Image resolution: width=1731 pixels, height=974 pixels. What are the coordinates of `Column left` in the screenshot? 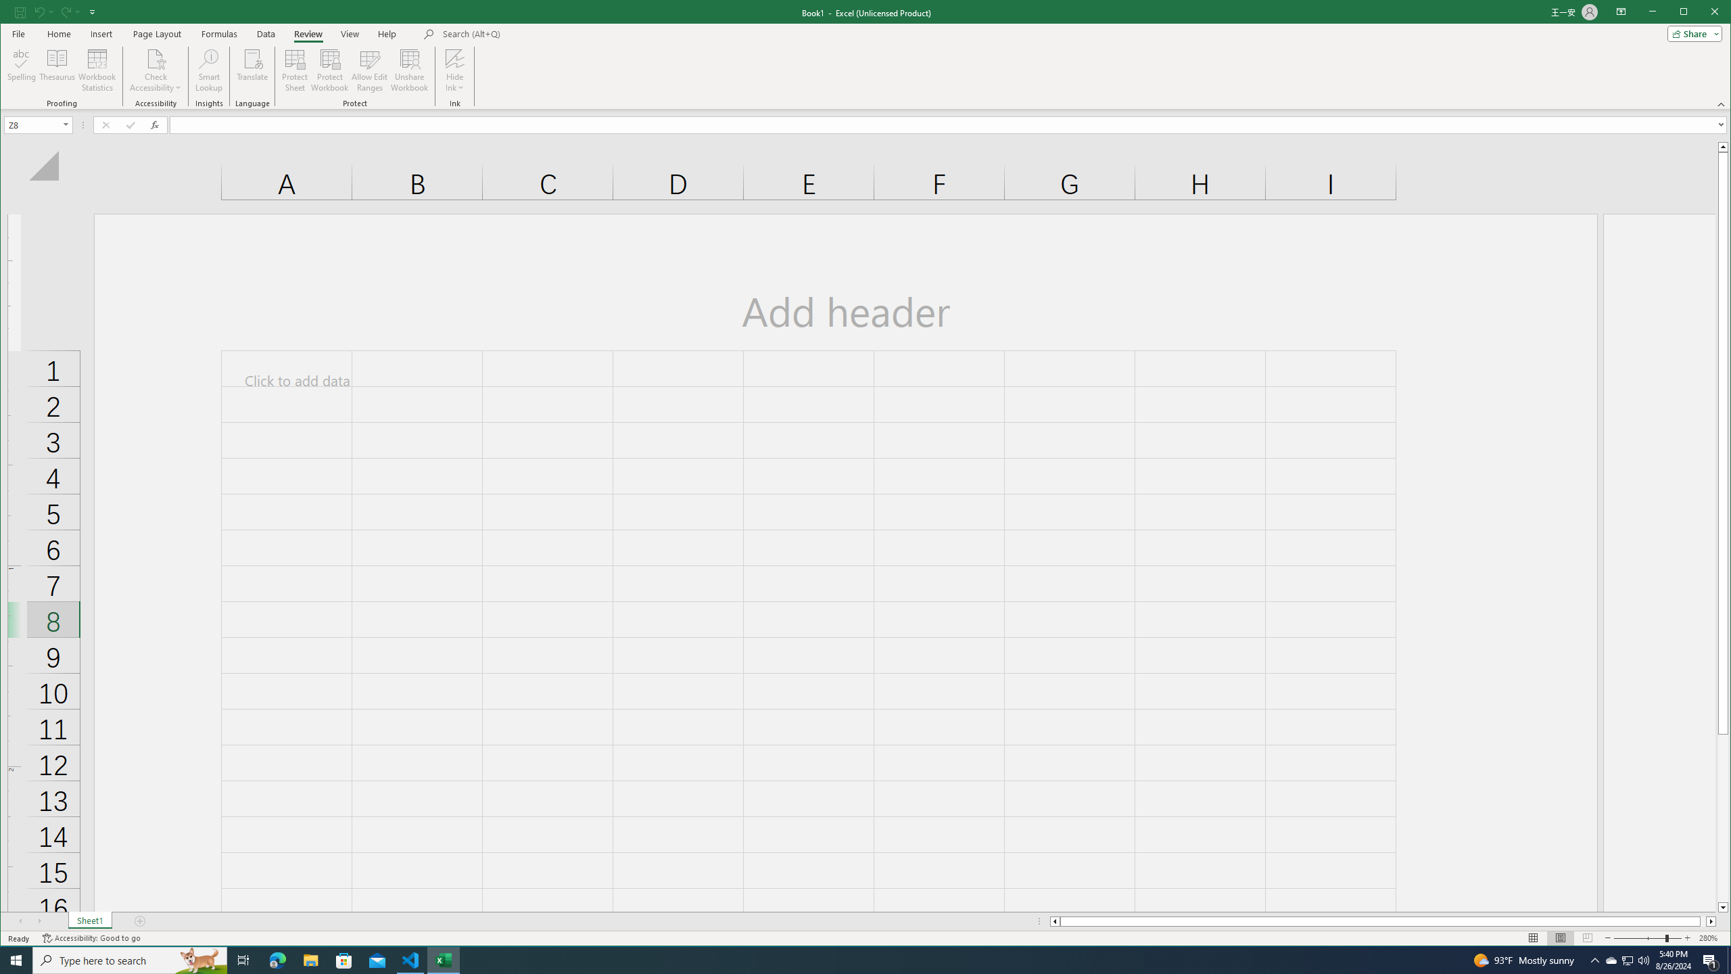 It's located at (950, 124).